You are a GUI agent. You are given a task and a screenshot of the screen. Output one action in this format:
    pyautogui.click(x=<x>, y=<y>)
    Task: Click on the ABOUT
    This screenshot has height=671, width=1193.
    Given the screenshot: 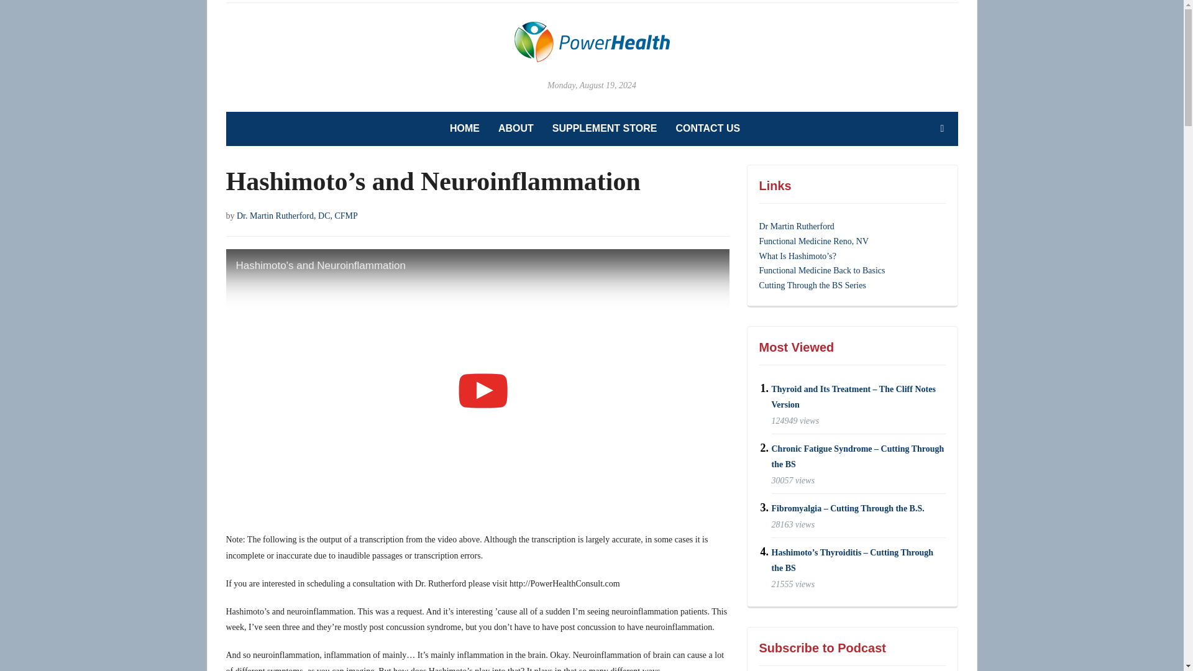 What is the action you would take?
    pyautogui.click(x=516, y=129)
    